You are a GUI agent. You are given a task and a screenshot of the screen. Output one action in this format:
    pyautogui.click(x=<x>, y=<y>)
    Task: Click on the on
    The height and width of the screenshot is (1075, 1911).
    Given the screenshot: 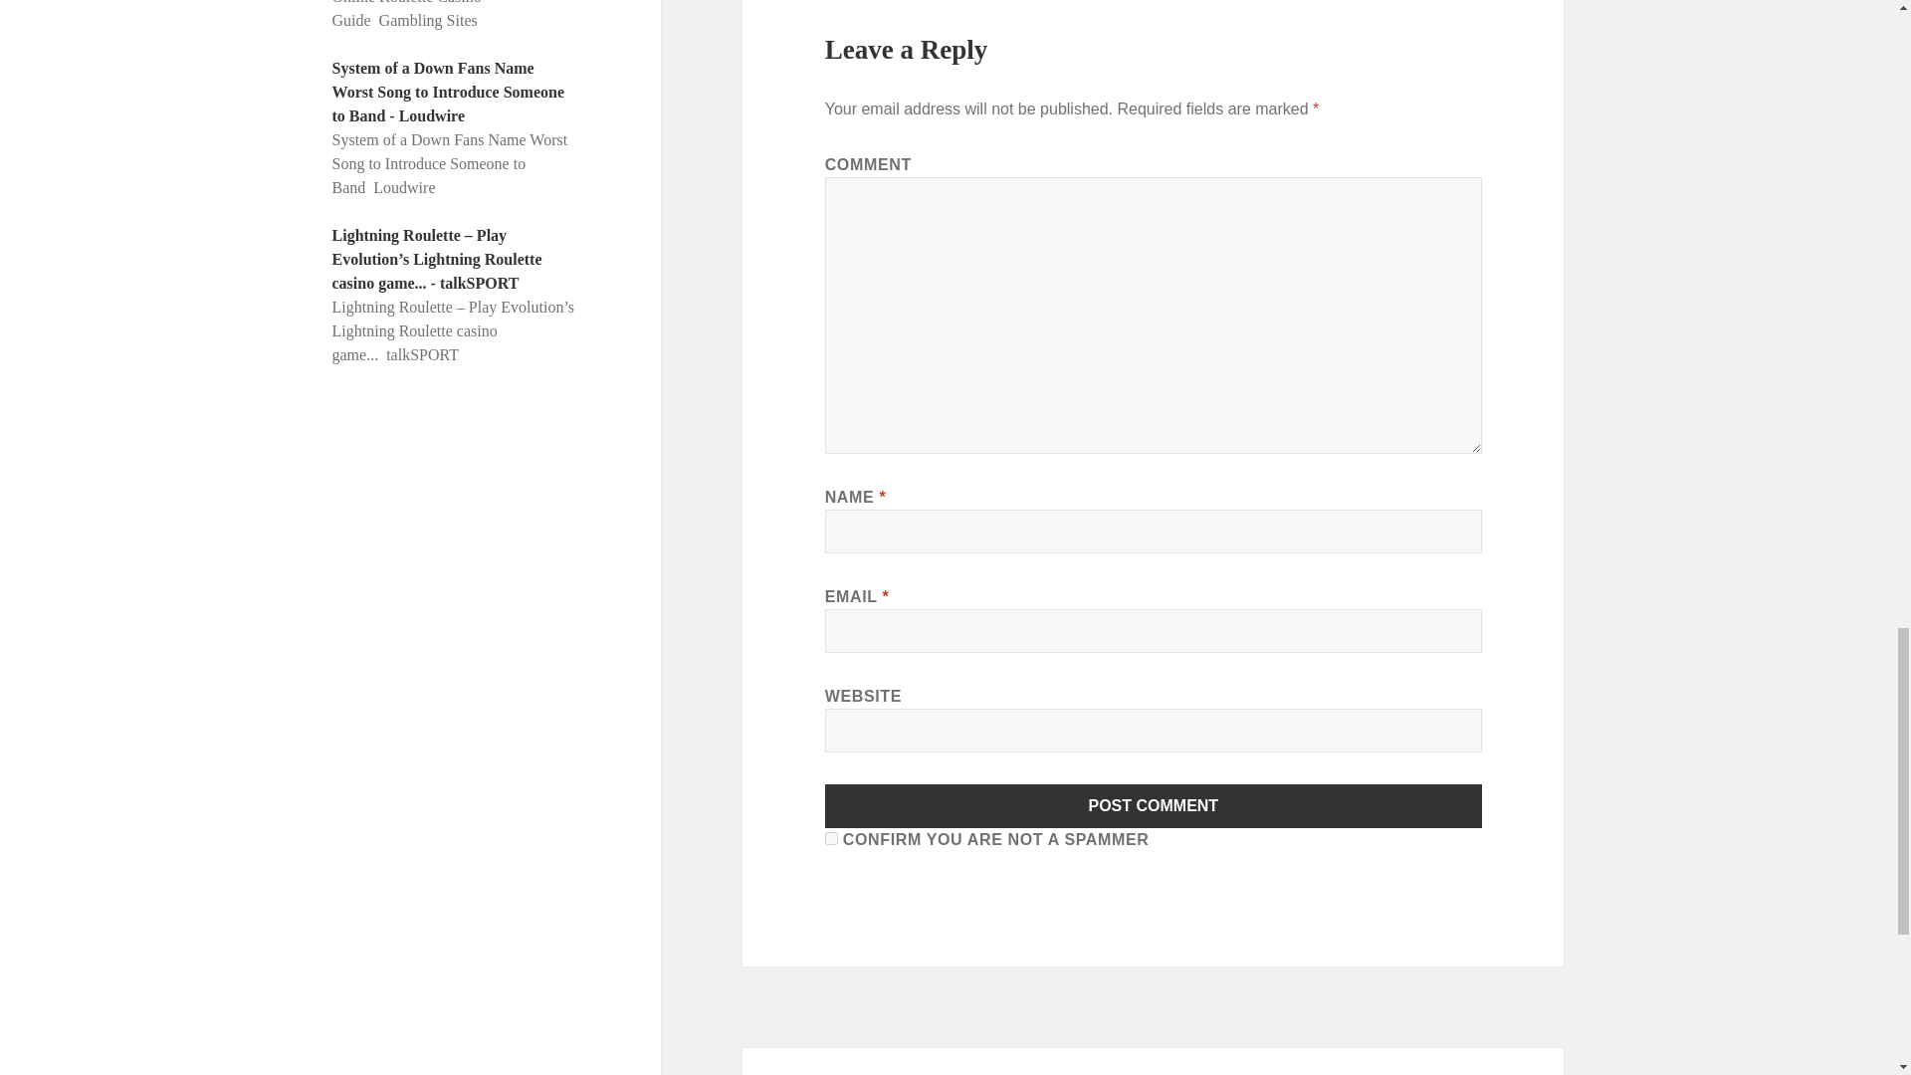 What is the action you would take?
    pyautogui.click(x=832, y=838)
    